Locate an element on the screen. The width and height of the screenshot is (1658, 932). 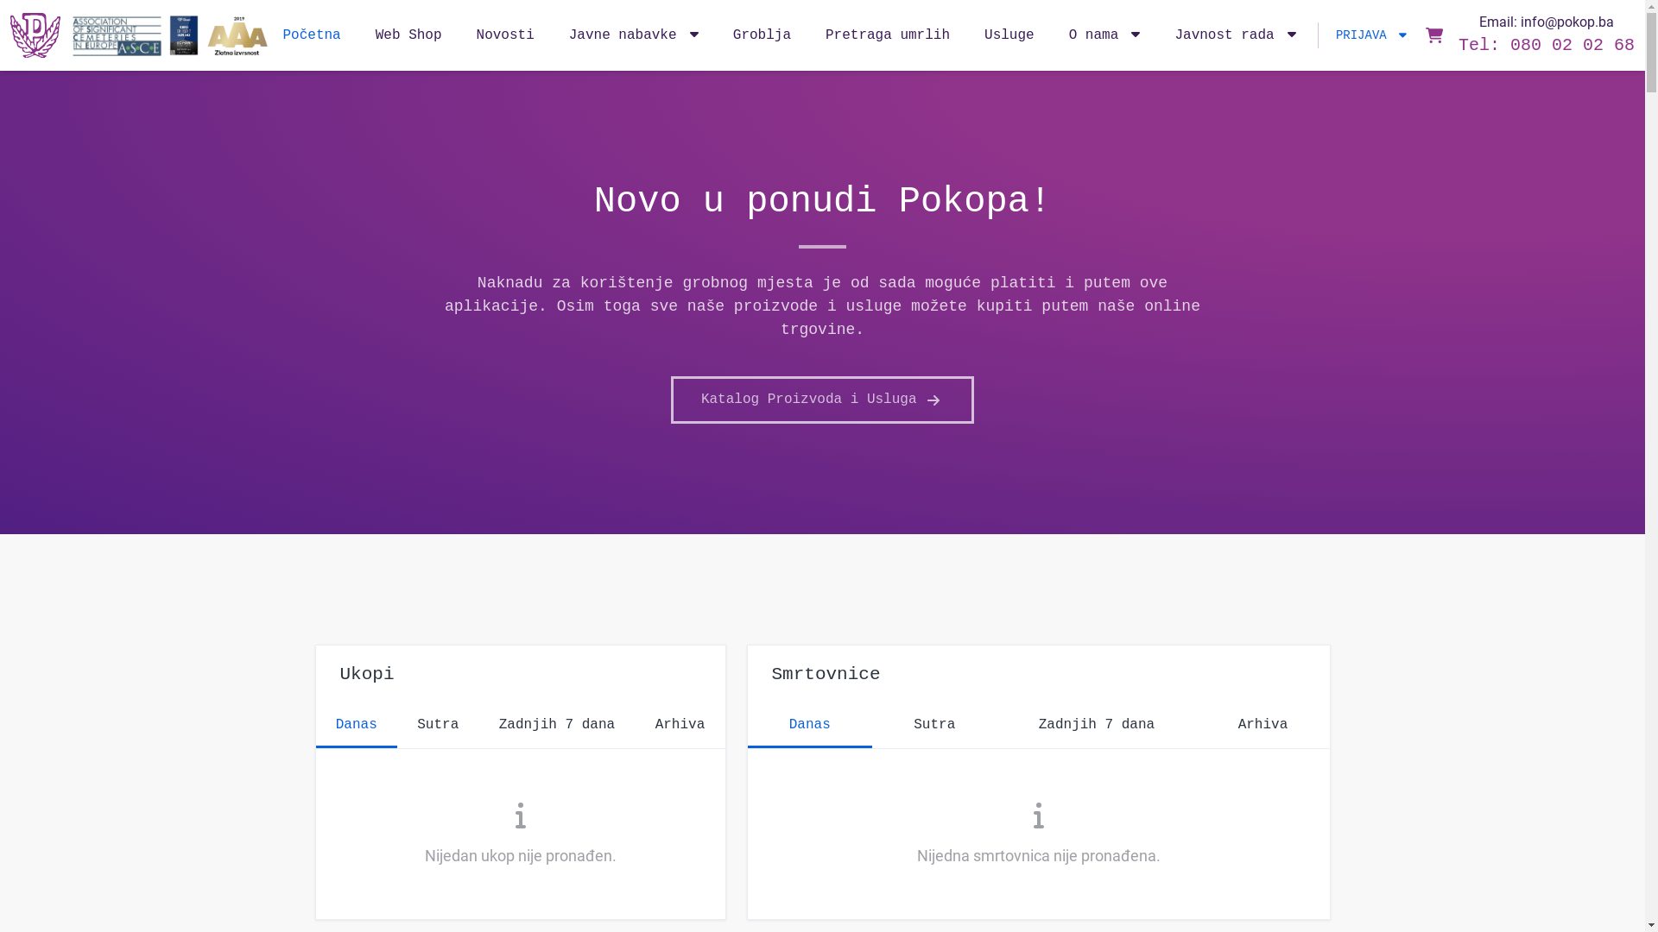
Arhiva is located at coordinates (680, 727).